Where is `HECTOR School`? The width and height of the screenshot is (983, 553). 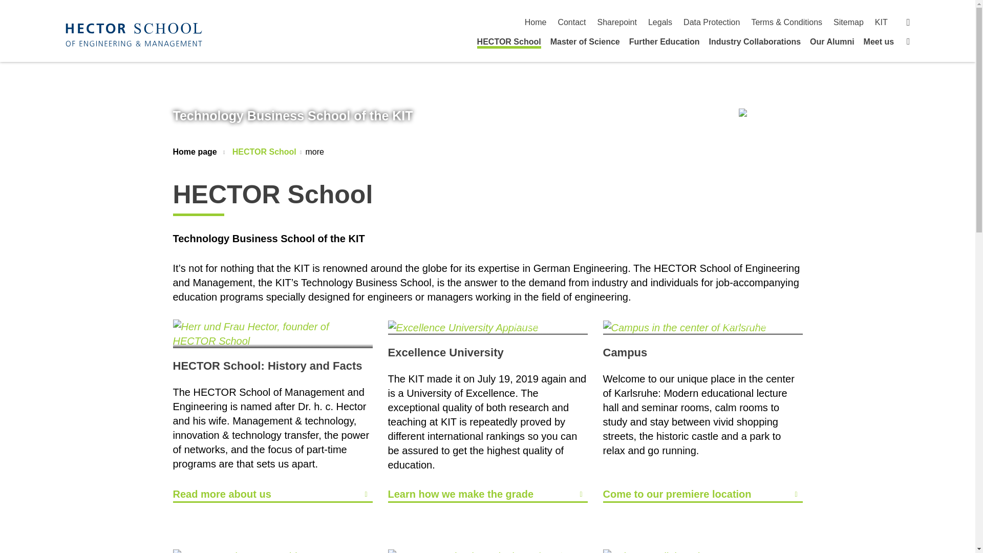 HECTOR School is located at coordinates (509, 43).